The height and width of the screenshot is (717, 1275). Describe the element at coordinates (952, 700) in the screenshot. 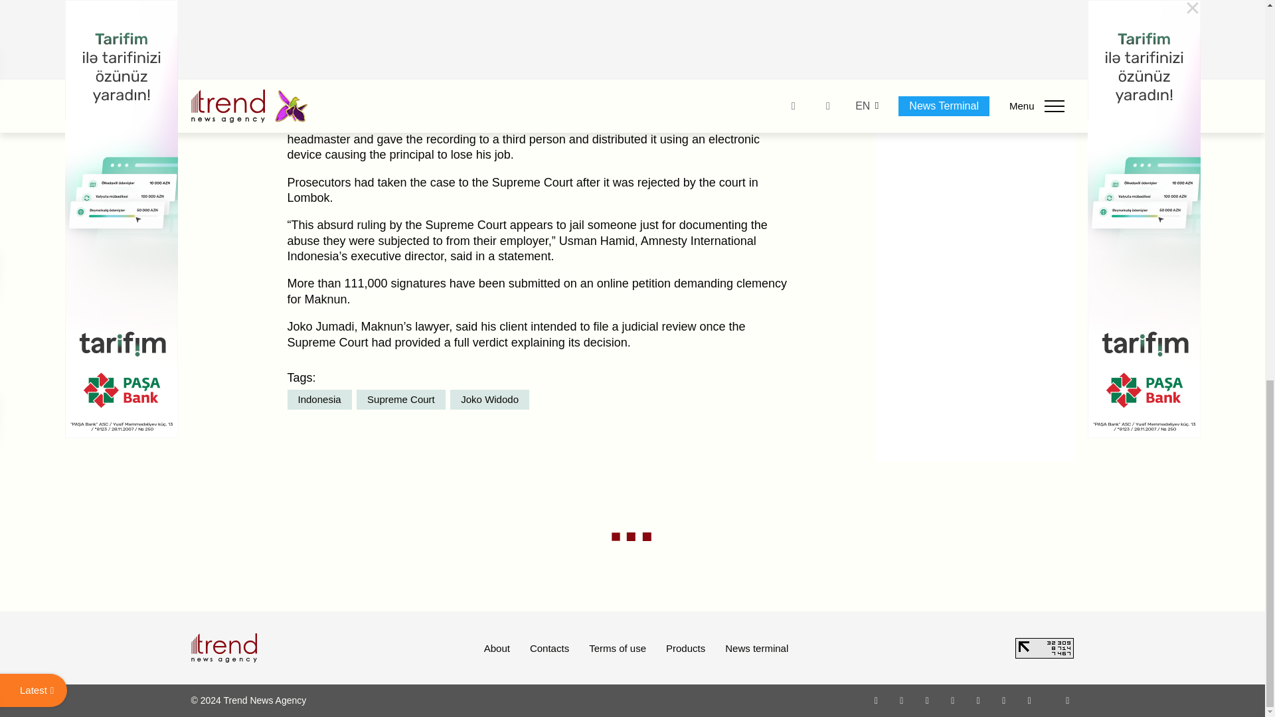

I see `Youtube` at that location.